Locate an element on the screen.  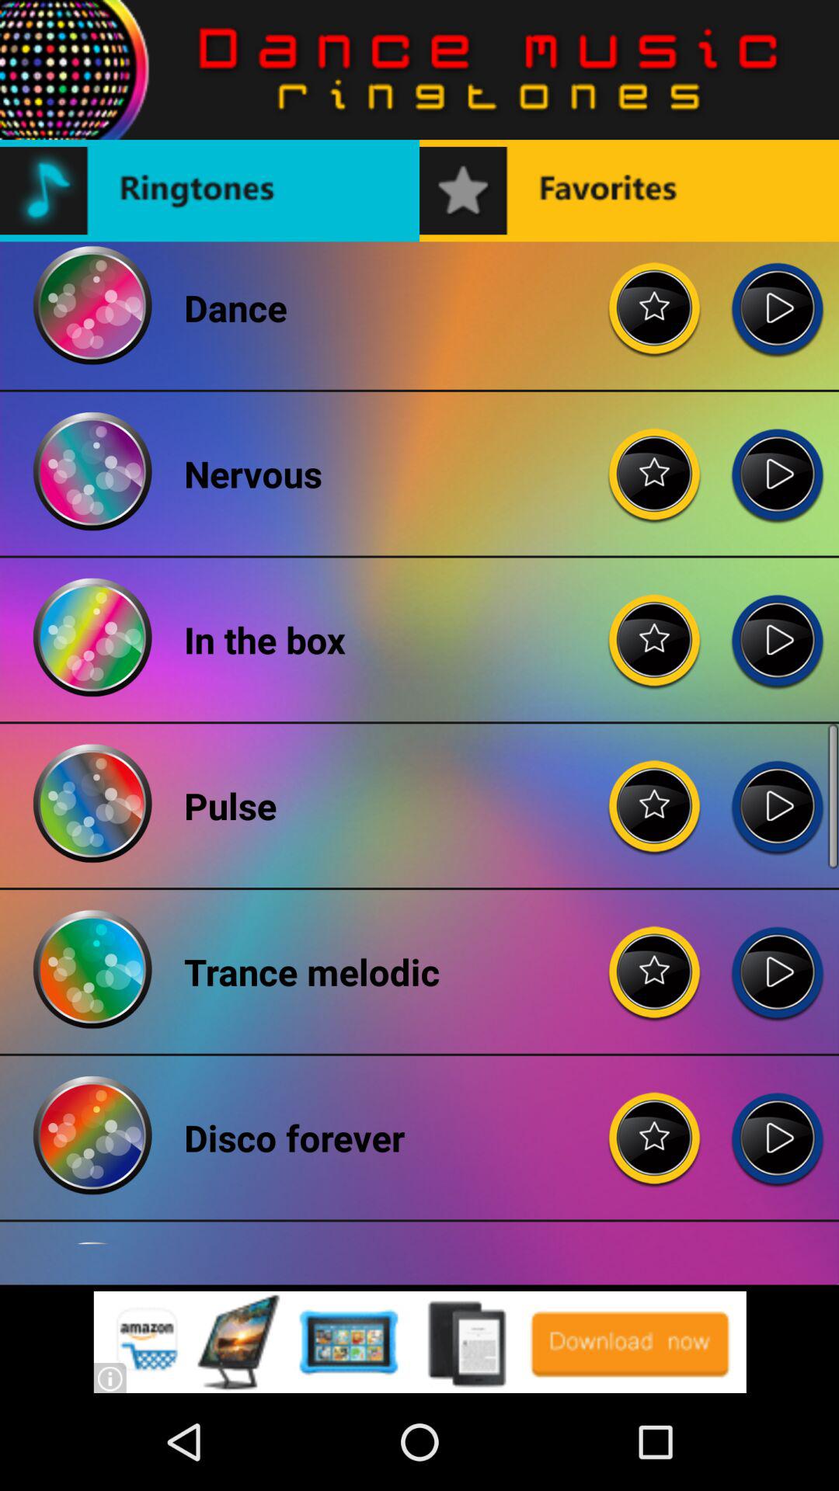
click to favorite option is located at coordinates (655, 627).